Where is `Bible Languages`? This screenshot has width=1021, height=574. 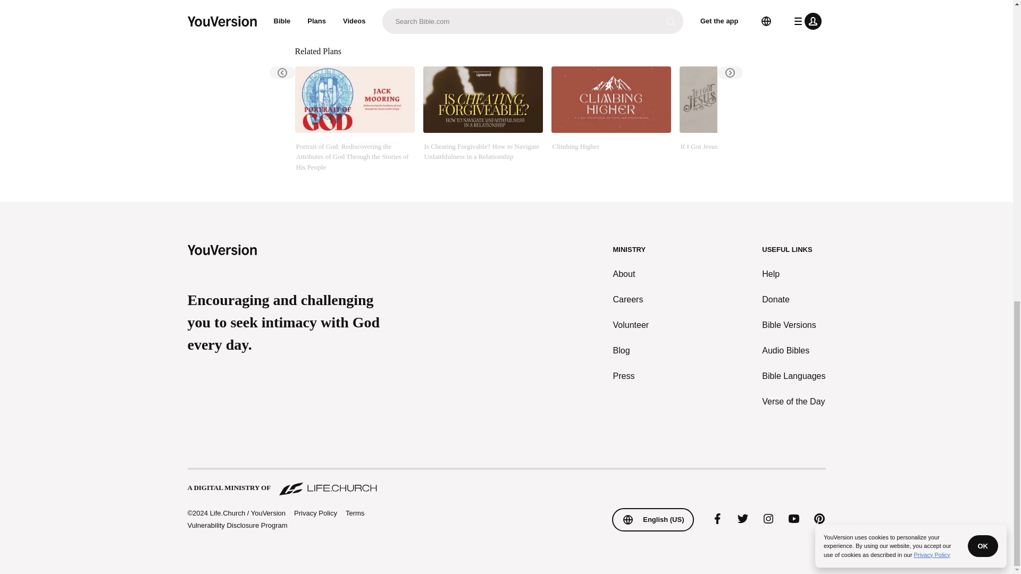 Bible Languages is located at coordinates (793, 376).